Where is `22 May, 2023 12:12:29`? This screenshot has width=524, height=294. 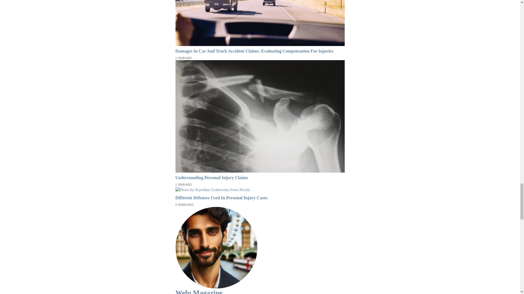
22 May, 2023 12:12:29 is located at coordinates (183, 185).